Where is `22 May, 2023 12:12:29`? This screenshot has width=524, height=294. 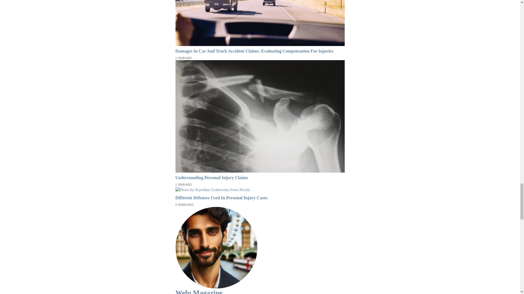
22 May, 2023 12:12:29 is located at coordinates (183, 185).